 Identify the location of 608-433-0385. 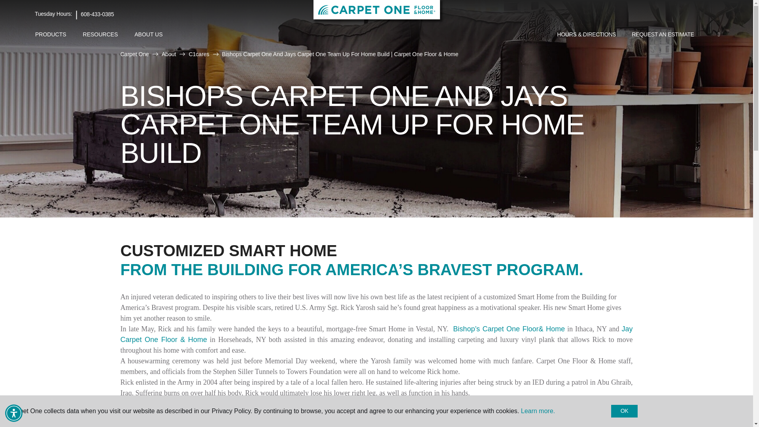
(97, 14).